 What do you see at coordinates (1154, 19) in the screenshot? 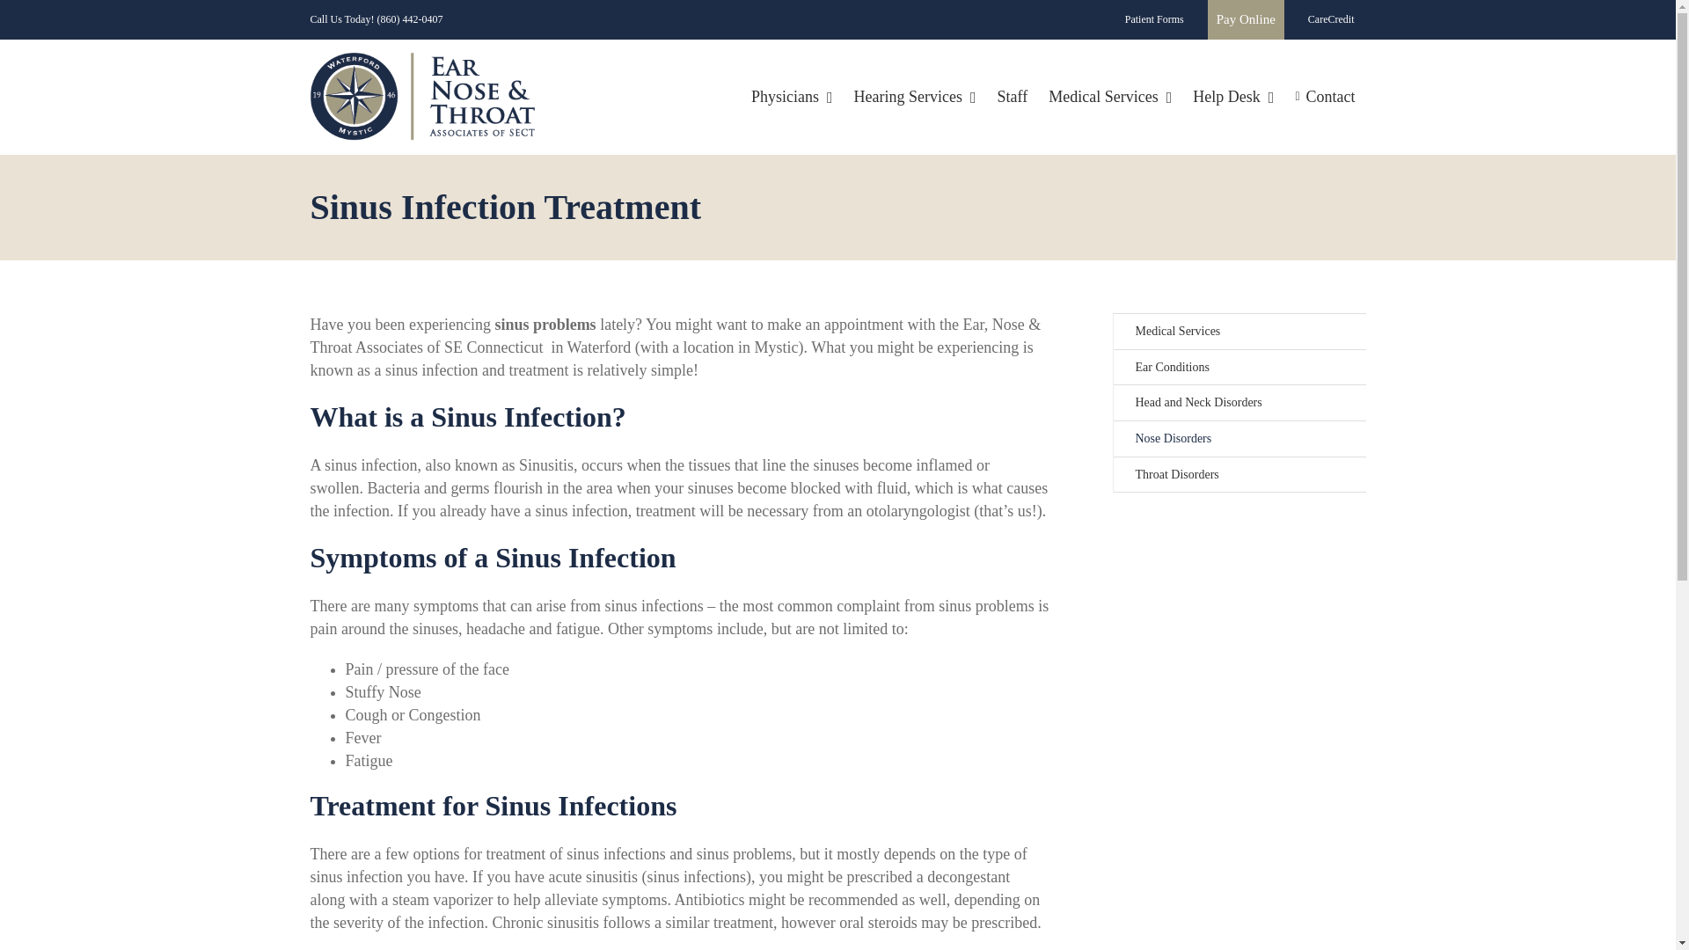
I see `Patient Forms` at bounding box center [1154, 19].